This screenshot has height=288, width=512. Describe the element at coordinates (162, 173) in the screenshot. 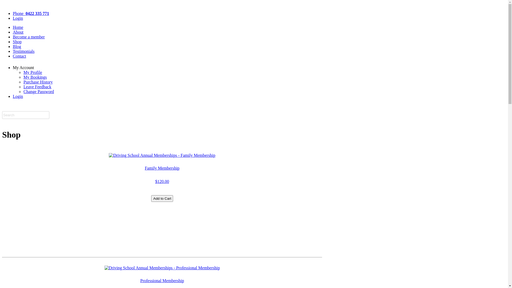

I see `Family Membership
$120.00` at that location.